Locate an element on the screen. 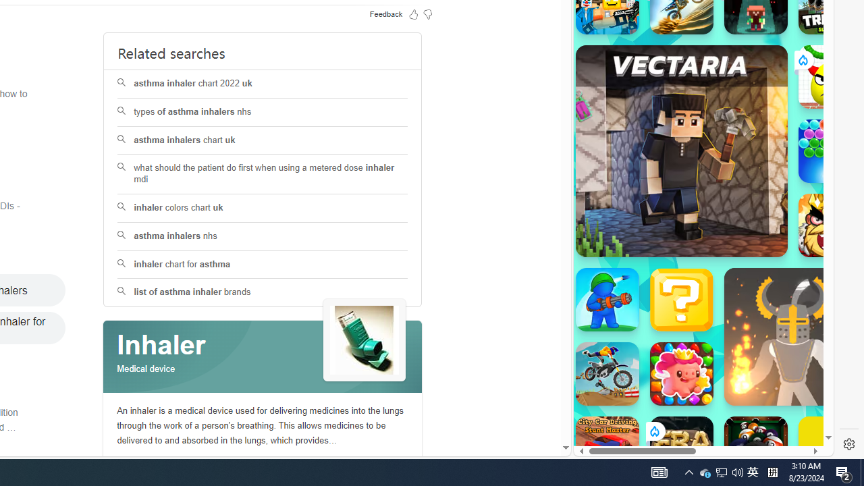 This screenshot has height=486, width=864. Search more is located at coordinates (535, 408).